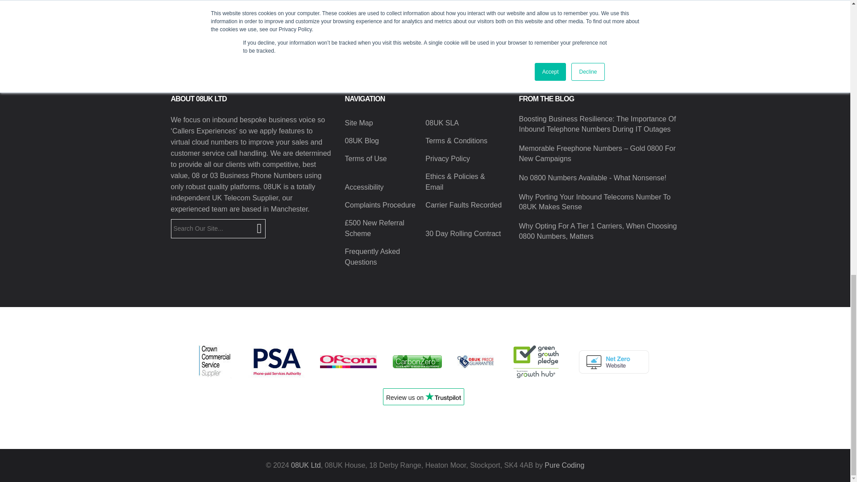  I want to click on psauthority, so click(276, 361).